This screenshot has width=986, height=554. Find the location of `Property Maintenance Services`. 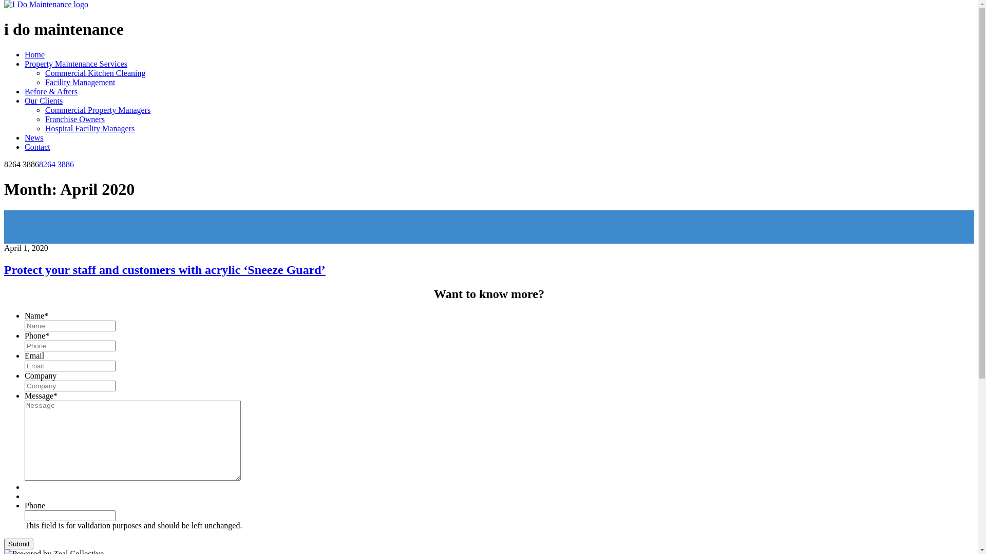

Property Maintenance Services is located at coordinates (76, 64).